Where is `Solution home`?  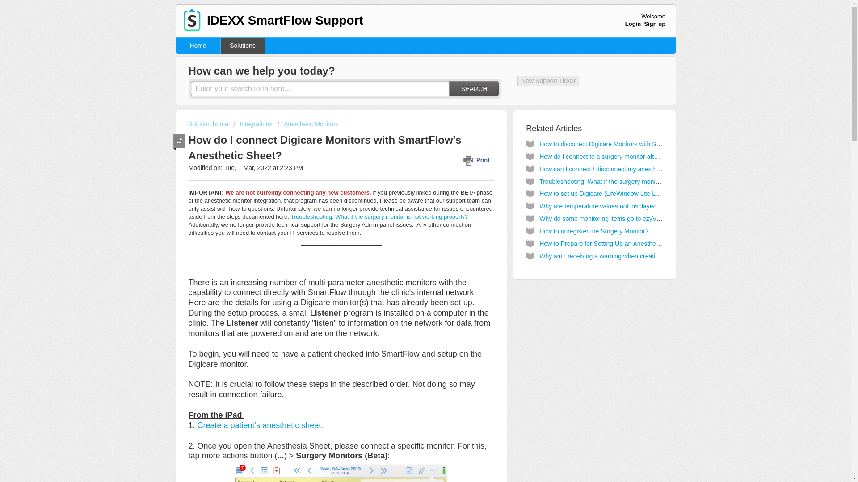
Solution home is located at coordinates (209, 124).